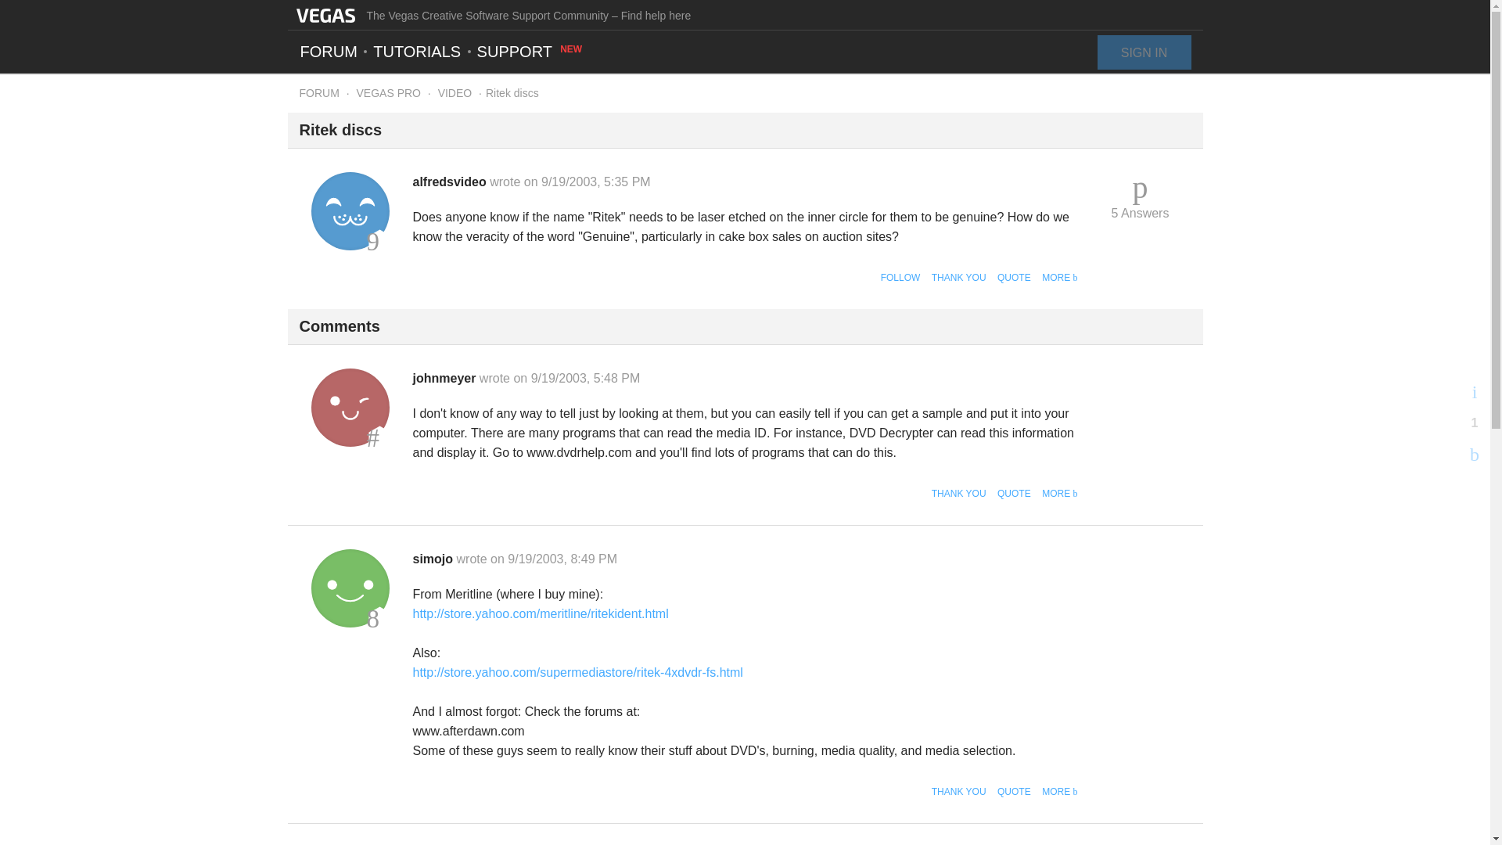  I want to click on QUOTE, so click(1014, 792).